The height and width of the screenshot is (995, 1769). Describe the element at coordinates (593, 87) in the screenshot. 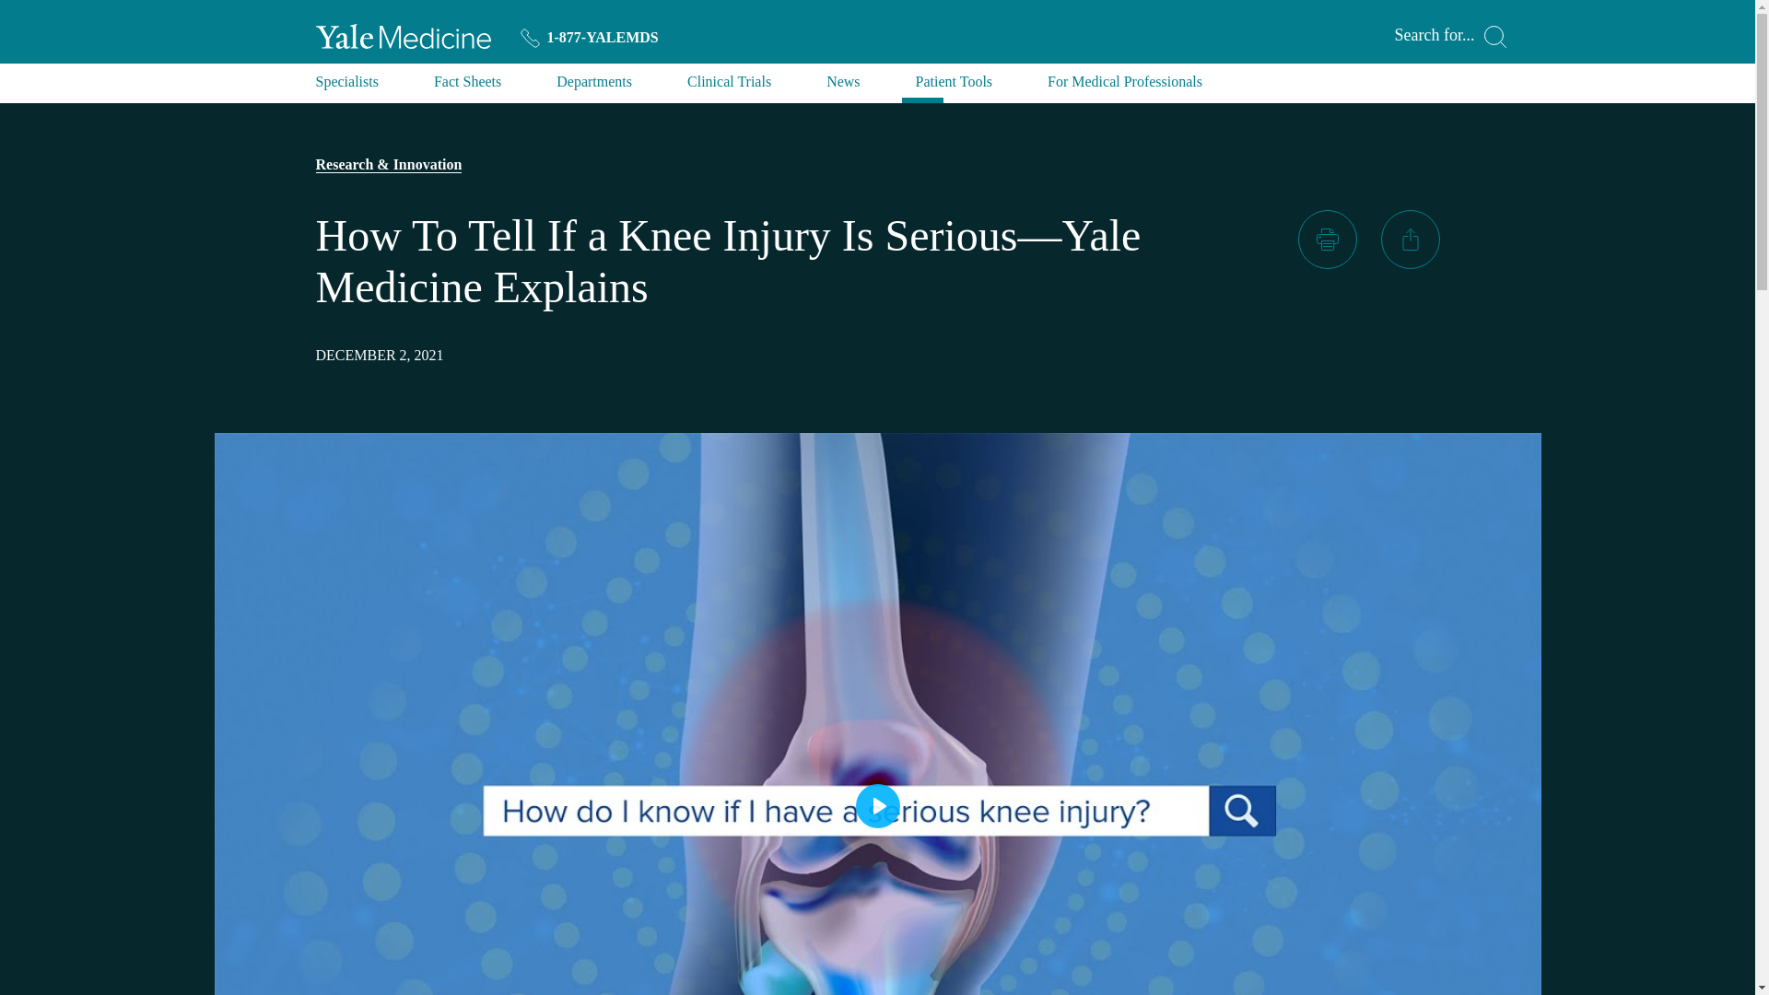

I see `Departments` at that location.